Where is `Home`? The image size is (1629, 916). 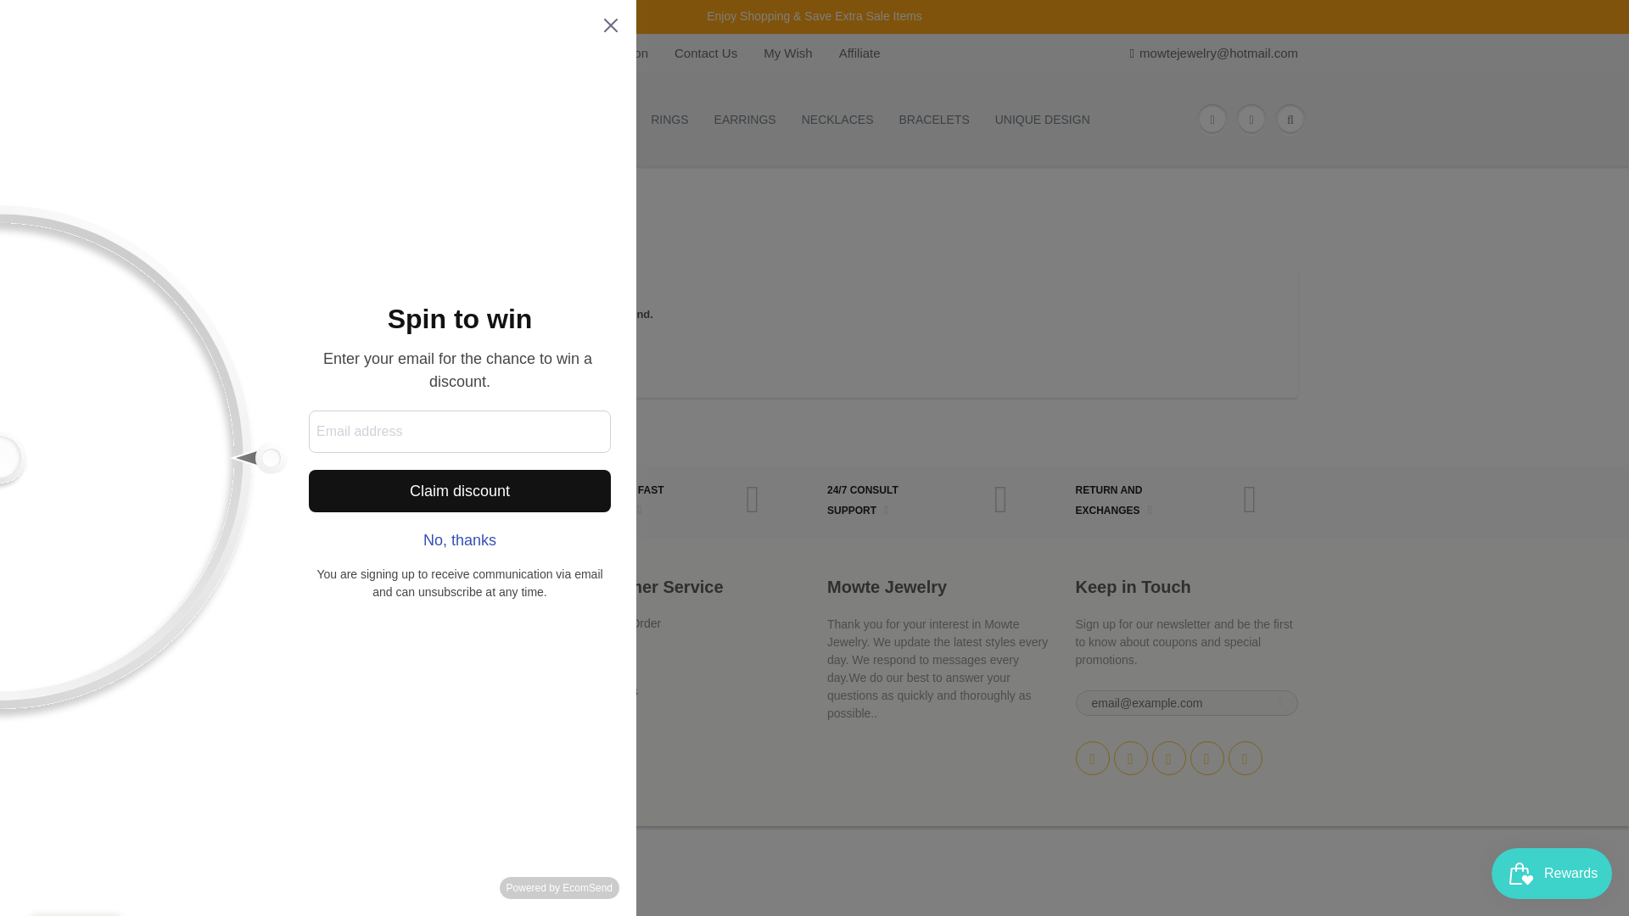
Home is located at coordinates (346, 186).